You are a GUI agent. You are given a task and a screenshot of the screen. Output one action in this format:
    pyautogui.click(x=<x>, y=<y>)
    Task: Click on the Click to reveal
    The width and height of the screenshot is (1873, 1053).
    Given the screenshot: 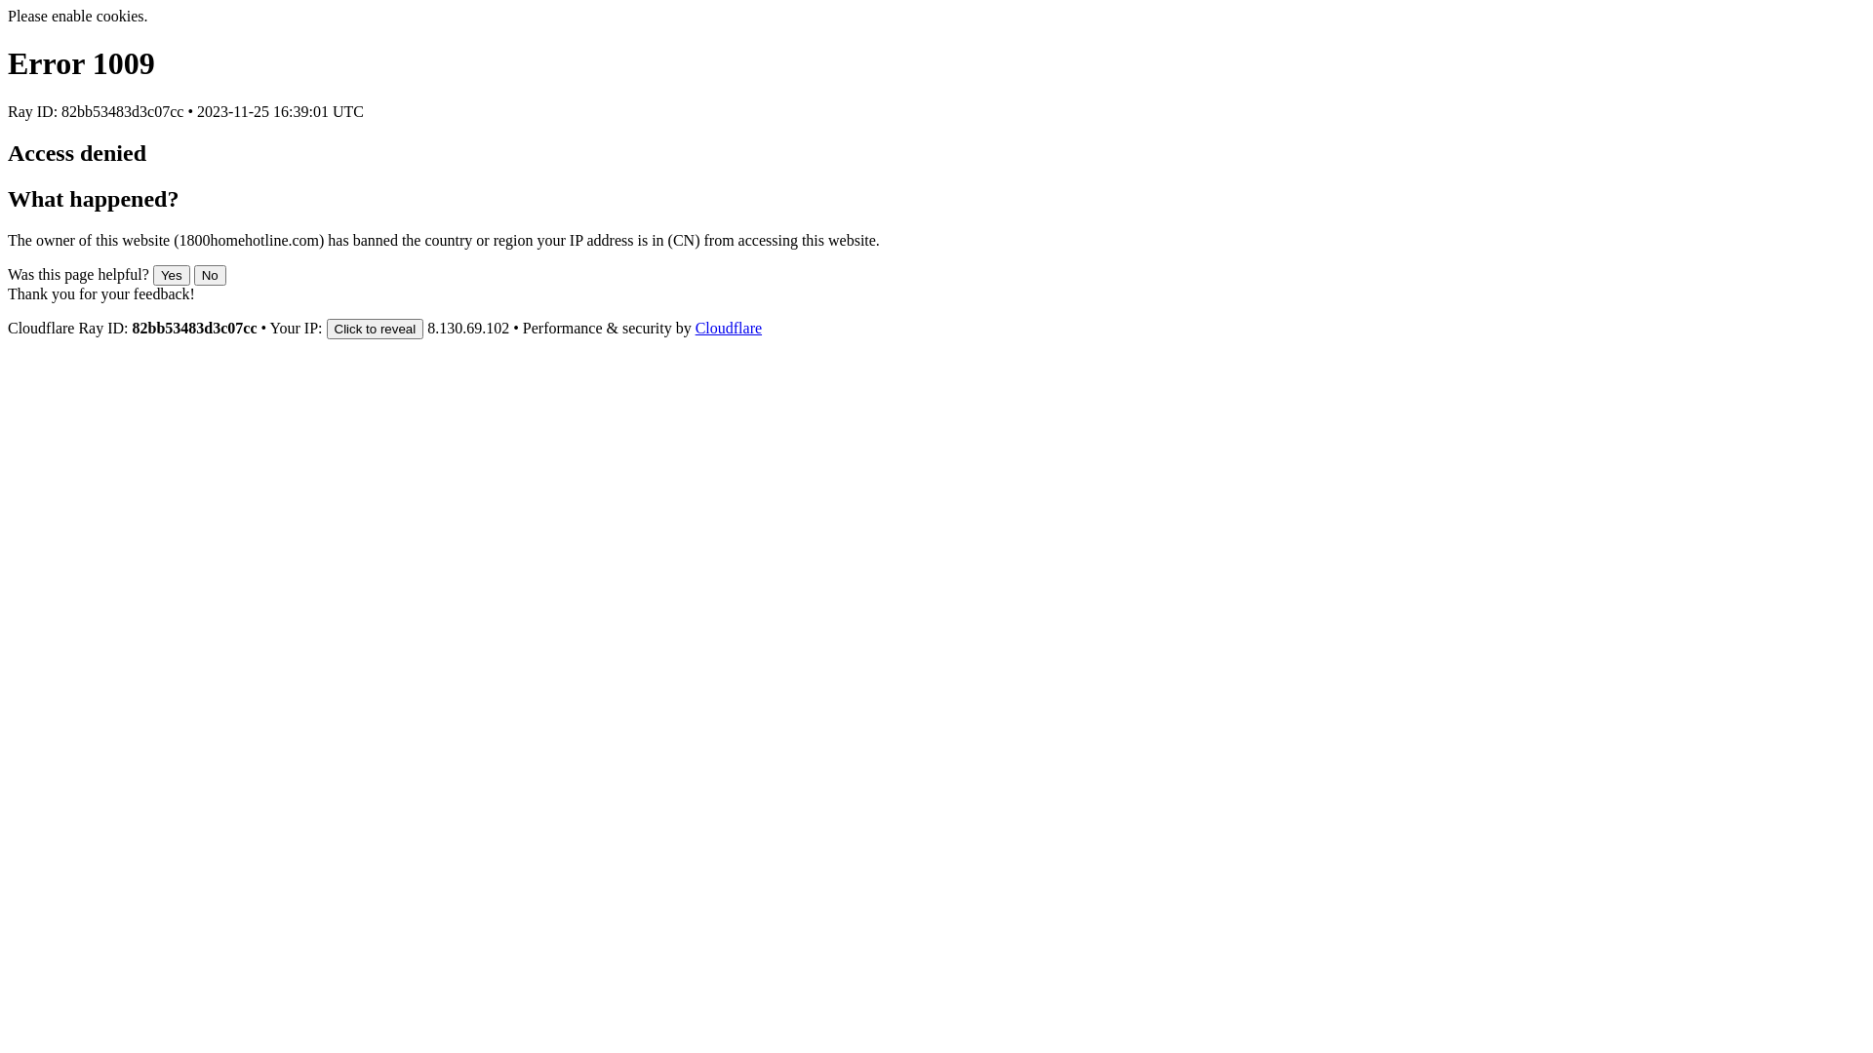 What is the action you would take?
    pyautogui.click(x=375, y=330)
    